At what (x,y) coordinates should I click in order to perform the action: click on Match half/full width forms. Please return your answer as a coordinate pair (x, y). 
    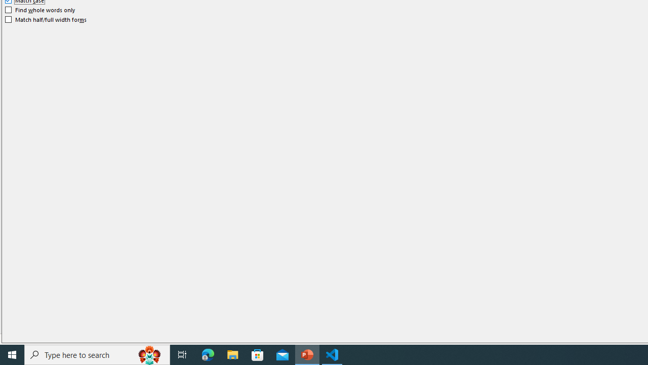
    Looking at the image, I should click on (46, 19).